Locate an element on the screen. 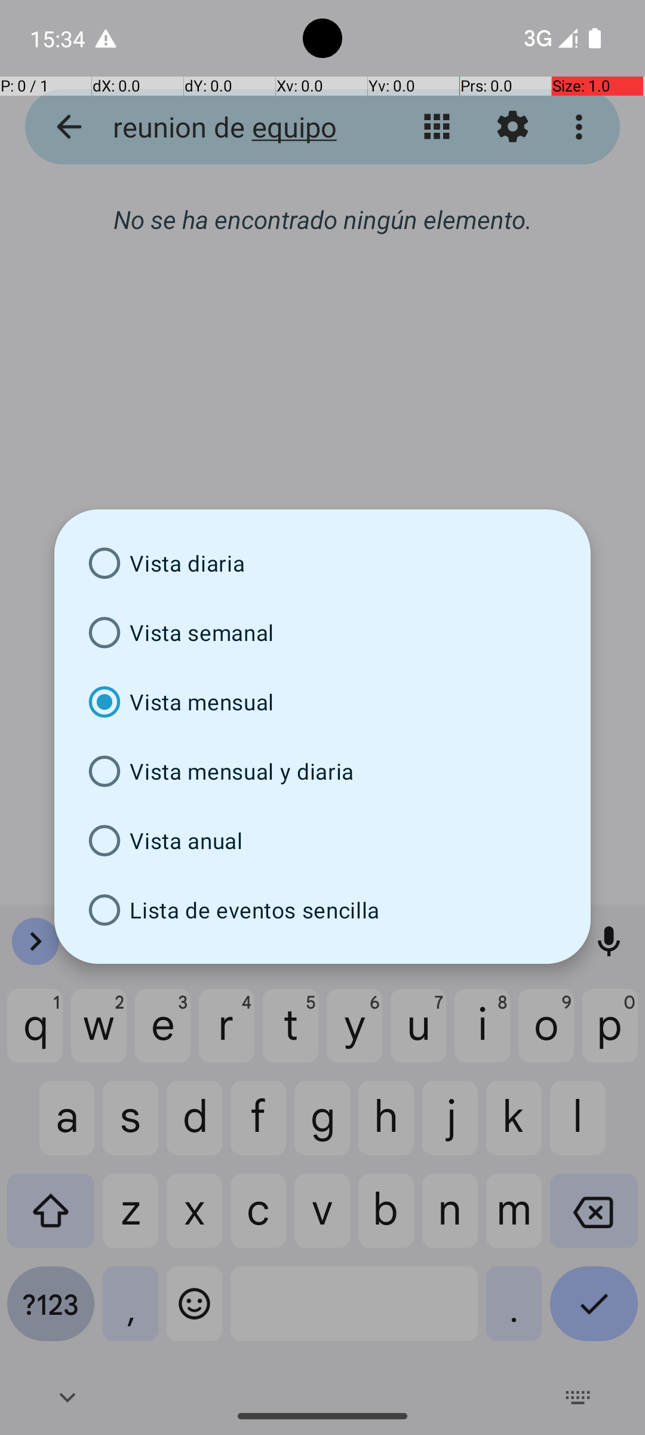 This screenshot has height=1435, width=645. Vista semanal is located at coordinates (322, 633).